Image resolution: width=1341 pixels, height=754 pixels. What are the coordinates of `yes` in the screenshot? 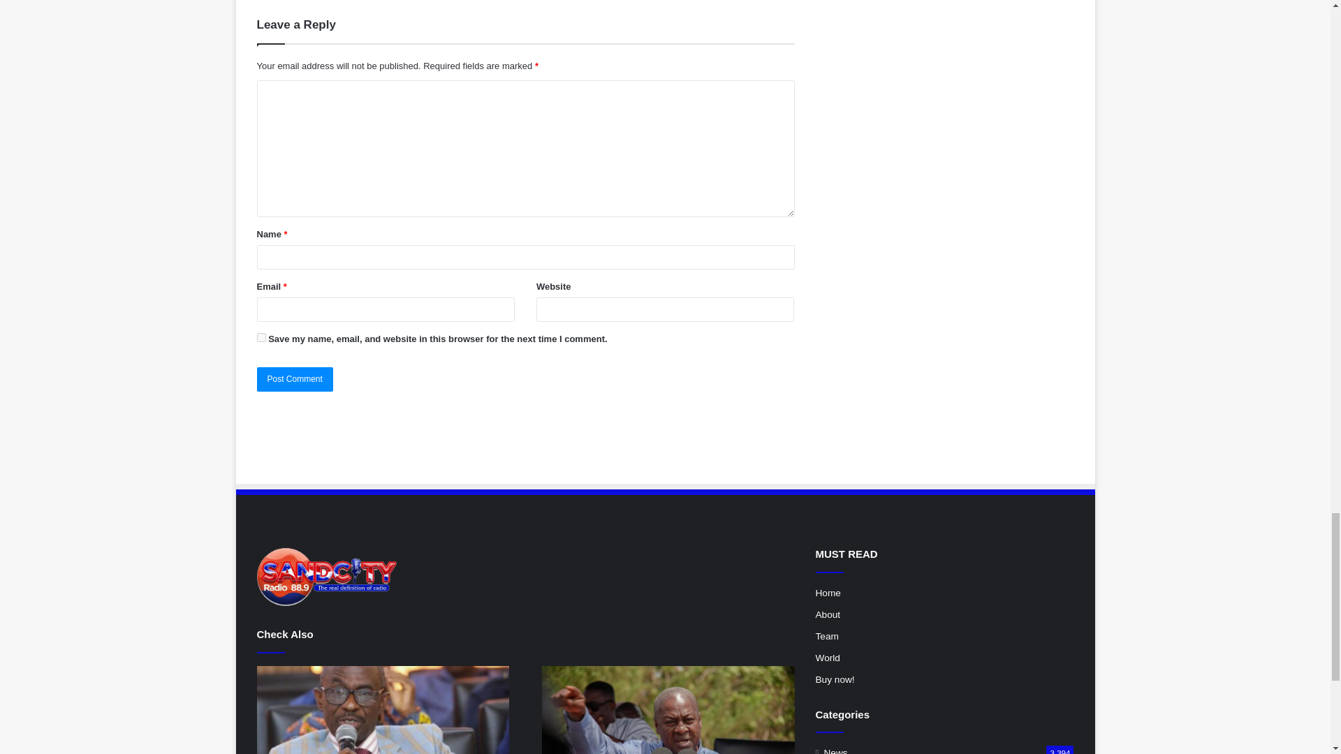 It's located at (261, 338).